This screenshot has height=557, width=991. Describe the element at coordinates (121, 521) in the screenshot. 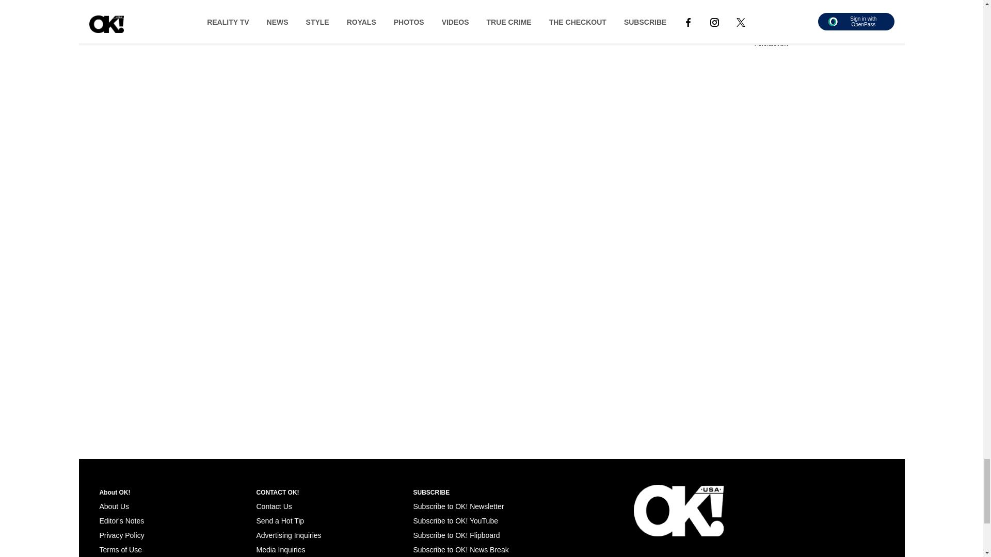

I see `Editor's Notes` at that location.